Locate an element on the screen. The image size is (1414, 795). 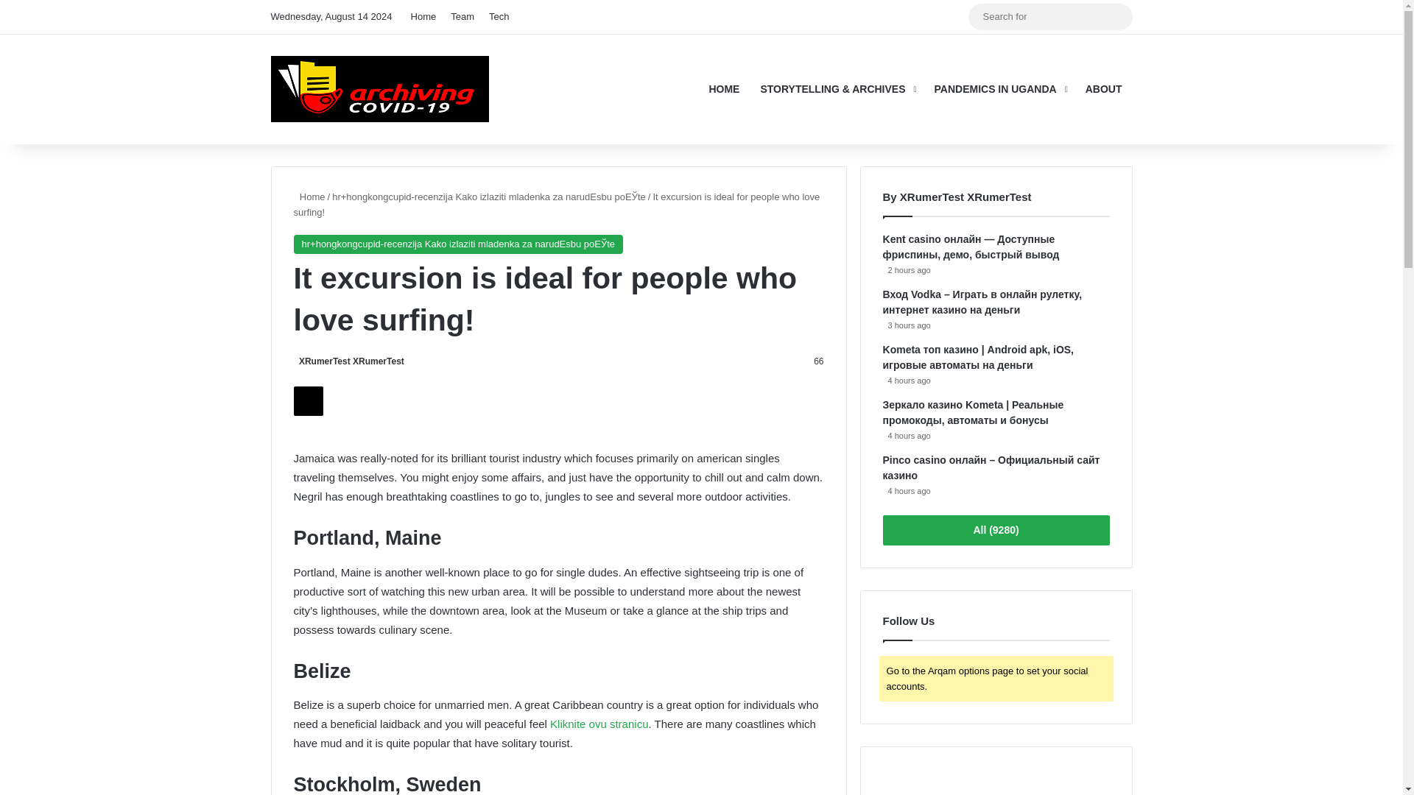
Search for is located at coordinates (1049, 16).